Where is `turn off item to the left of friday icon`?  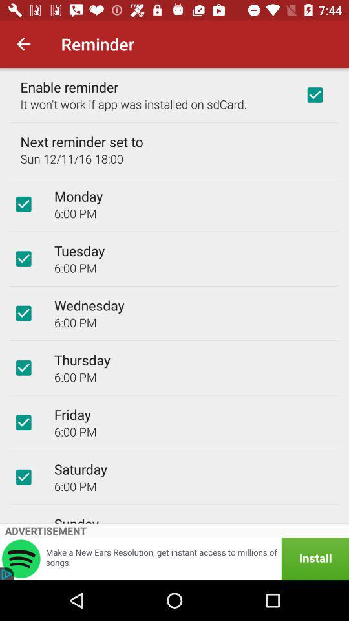
turn off item to the left of friday icon is located at coordinates (23, 422).